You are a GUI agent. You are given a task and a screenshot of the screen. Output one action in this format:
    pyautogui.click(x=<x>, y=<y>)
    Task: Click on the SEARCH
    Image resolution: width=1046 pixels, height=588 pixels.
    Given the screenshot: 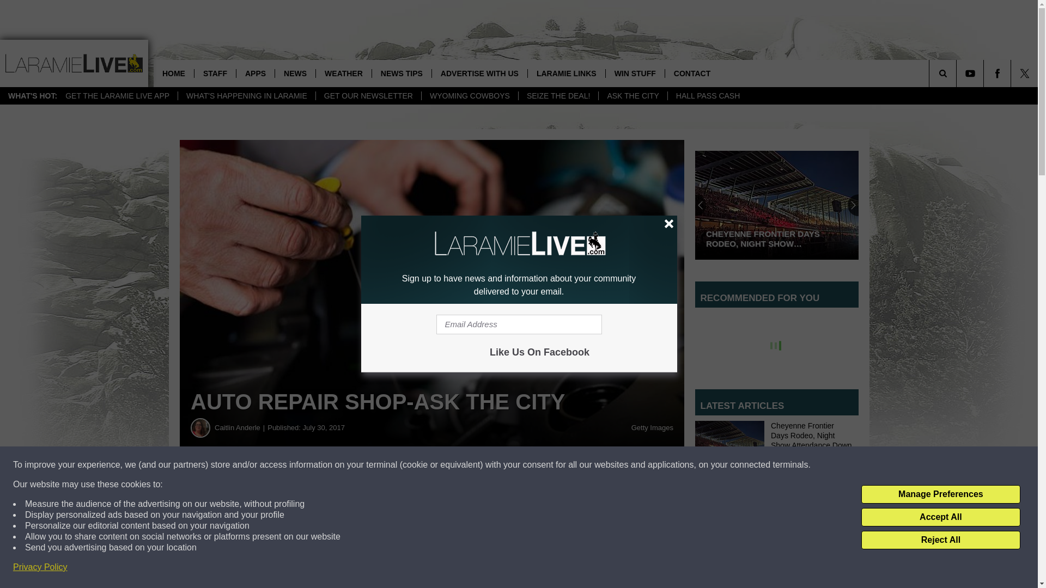 What is the action you would take?
    pyautogui.click(x=958, y=73)
    